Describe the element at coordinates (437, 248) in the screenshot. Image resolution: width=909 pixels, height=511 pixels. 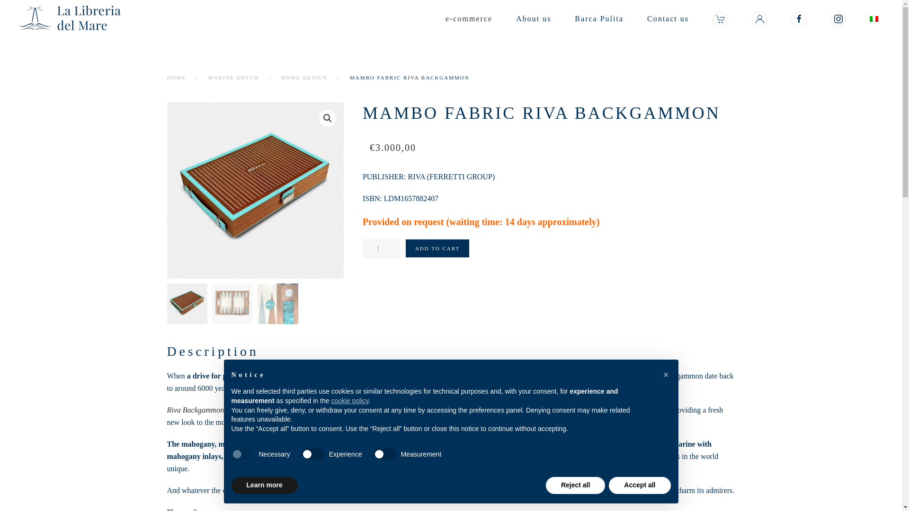
I see `ADD TO CART` at that location.